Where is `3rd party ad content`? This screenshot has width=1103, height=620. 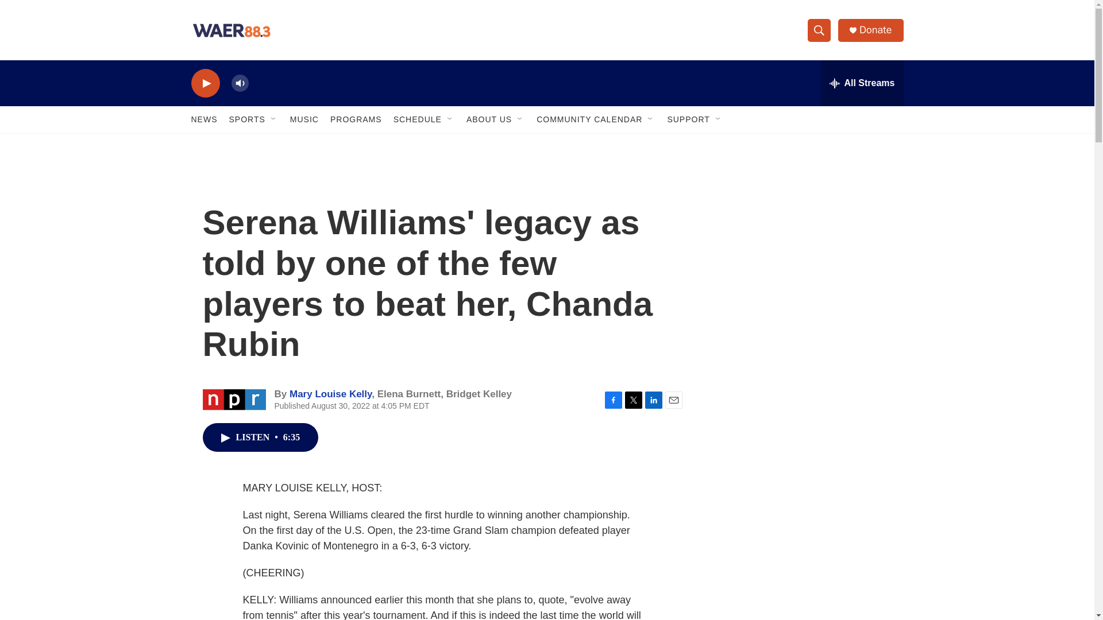
3rd party ad content is located at coordinates (805, 406).